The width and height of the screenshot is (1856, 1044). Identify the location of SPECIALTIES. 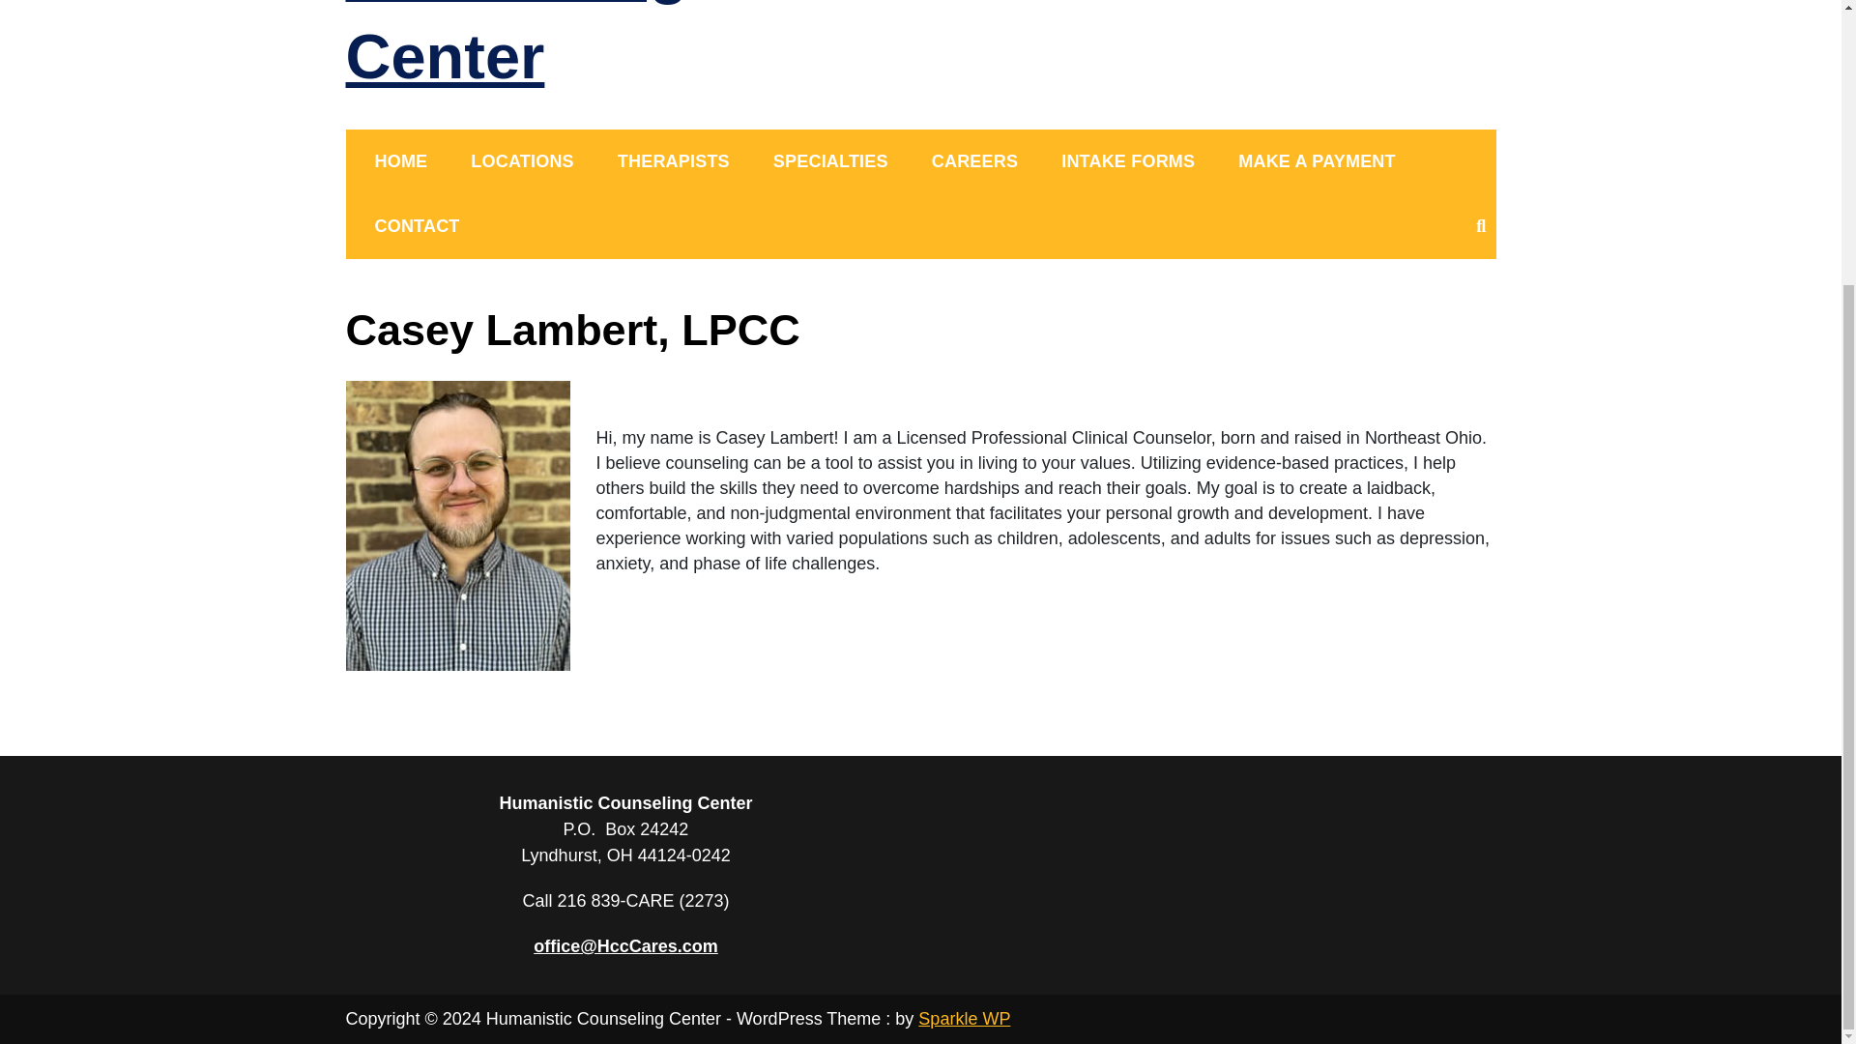
(829, 161).